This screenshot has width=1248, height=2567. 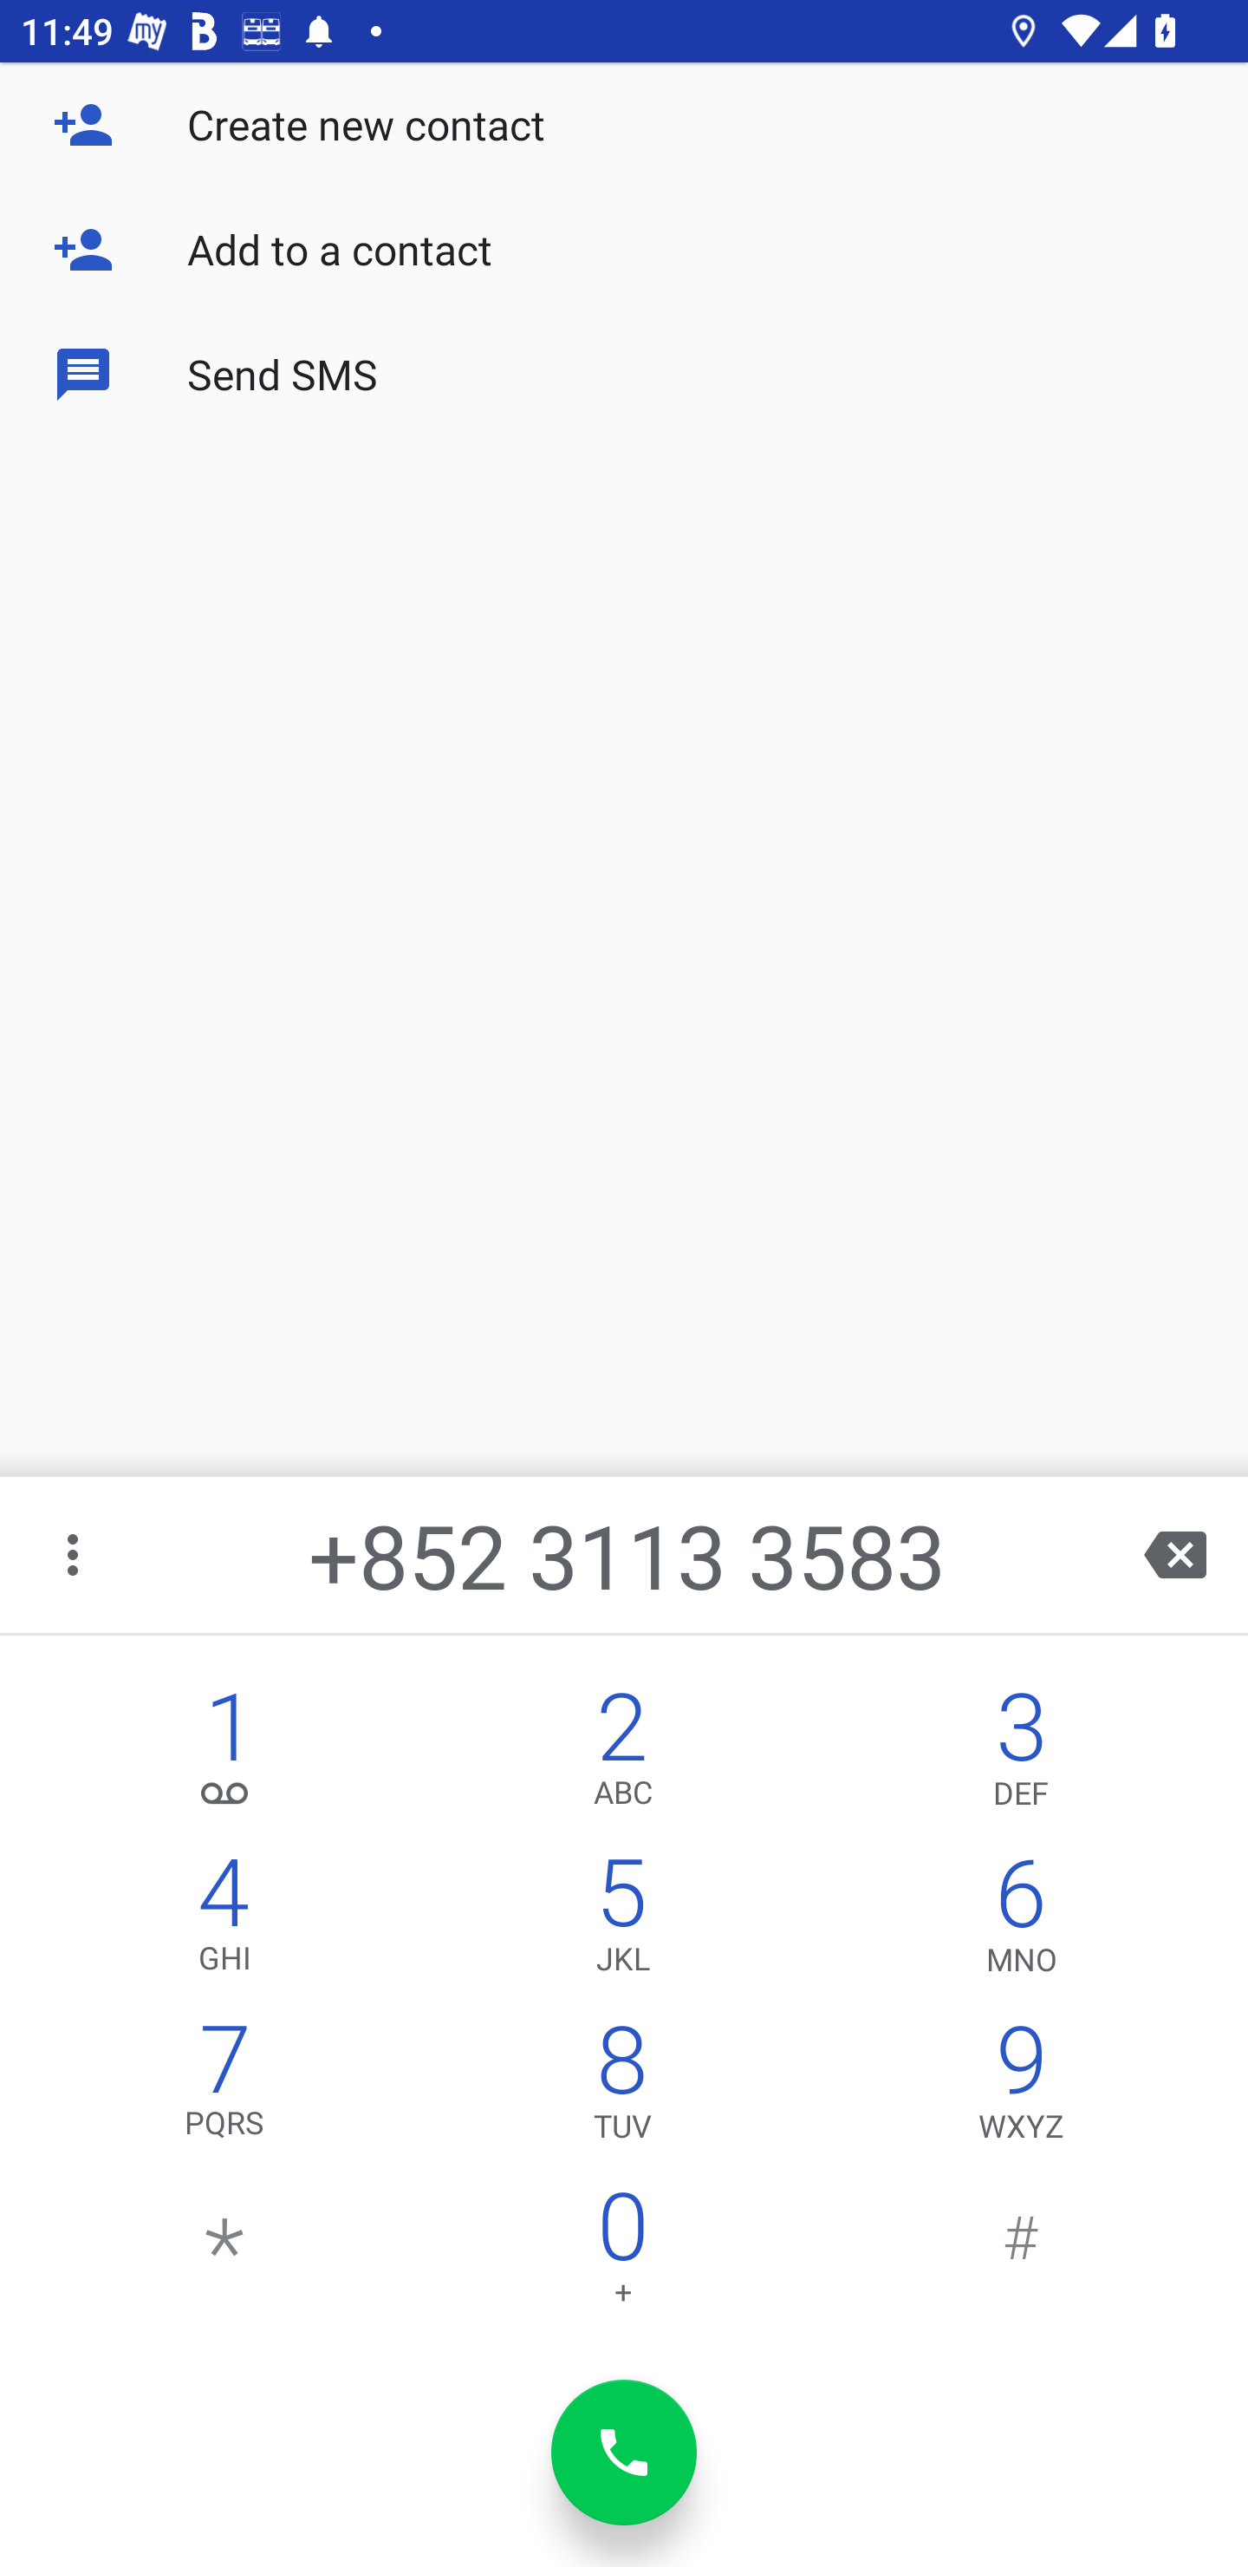 I want to click on Send SMS, so click(x=624, y=375).